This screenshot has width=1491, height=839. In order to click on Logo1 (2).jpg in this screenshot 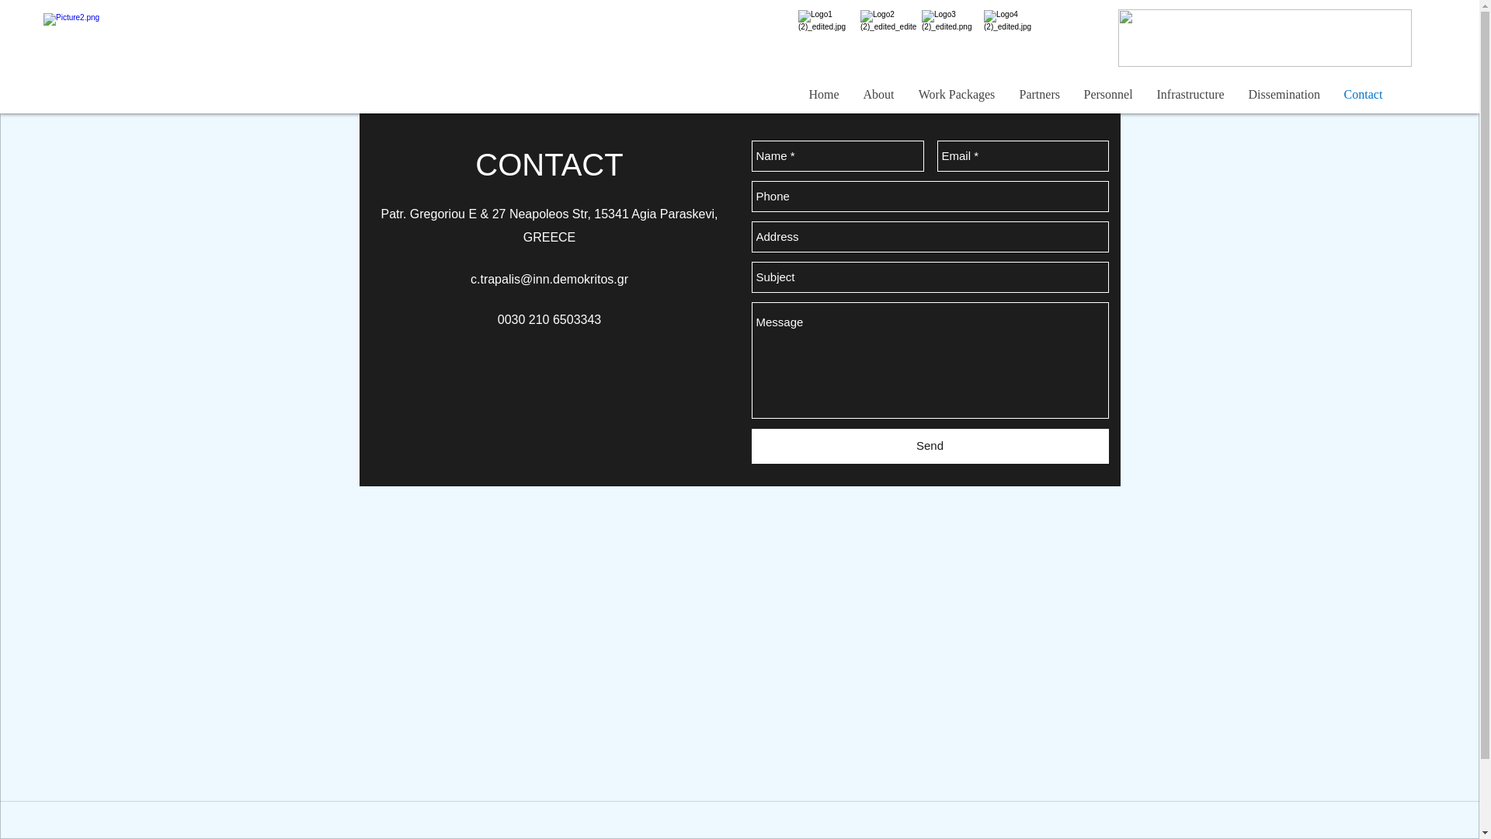, I will do `click(826, 39)`.